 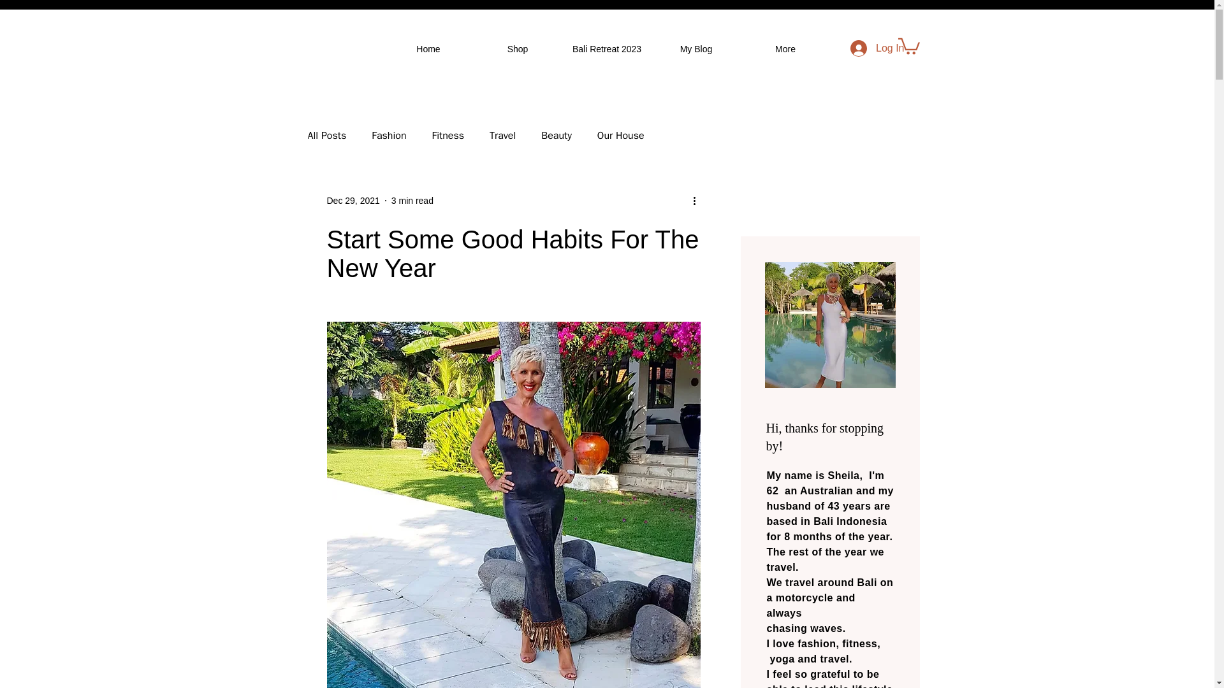 I want to click on Travel, so click(x=502, y=135).